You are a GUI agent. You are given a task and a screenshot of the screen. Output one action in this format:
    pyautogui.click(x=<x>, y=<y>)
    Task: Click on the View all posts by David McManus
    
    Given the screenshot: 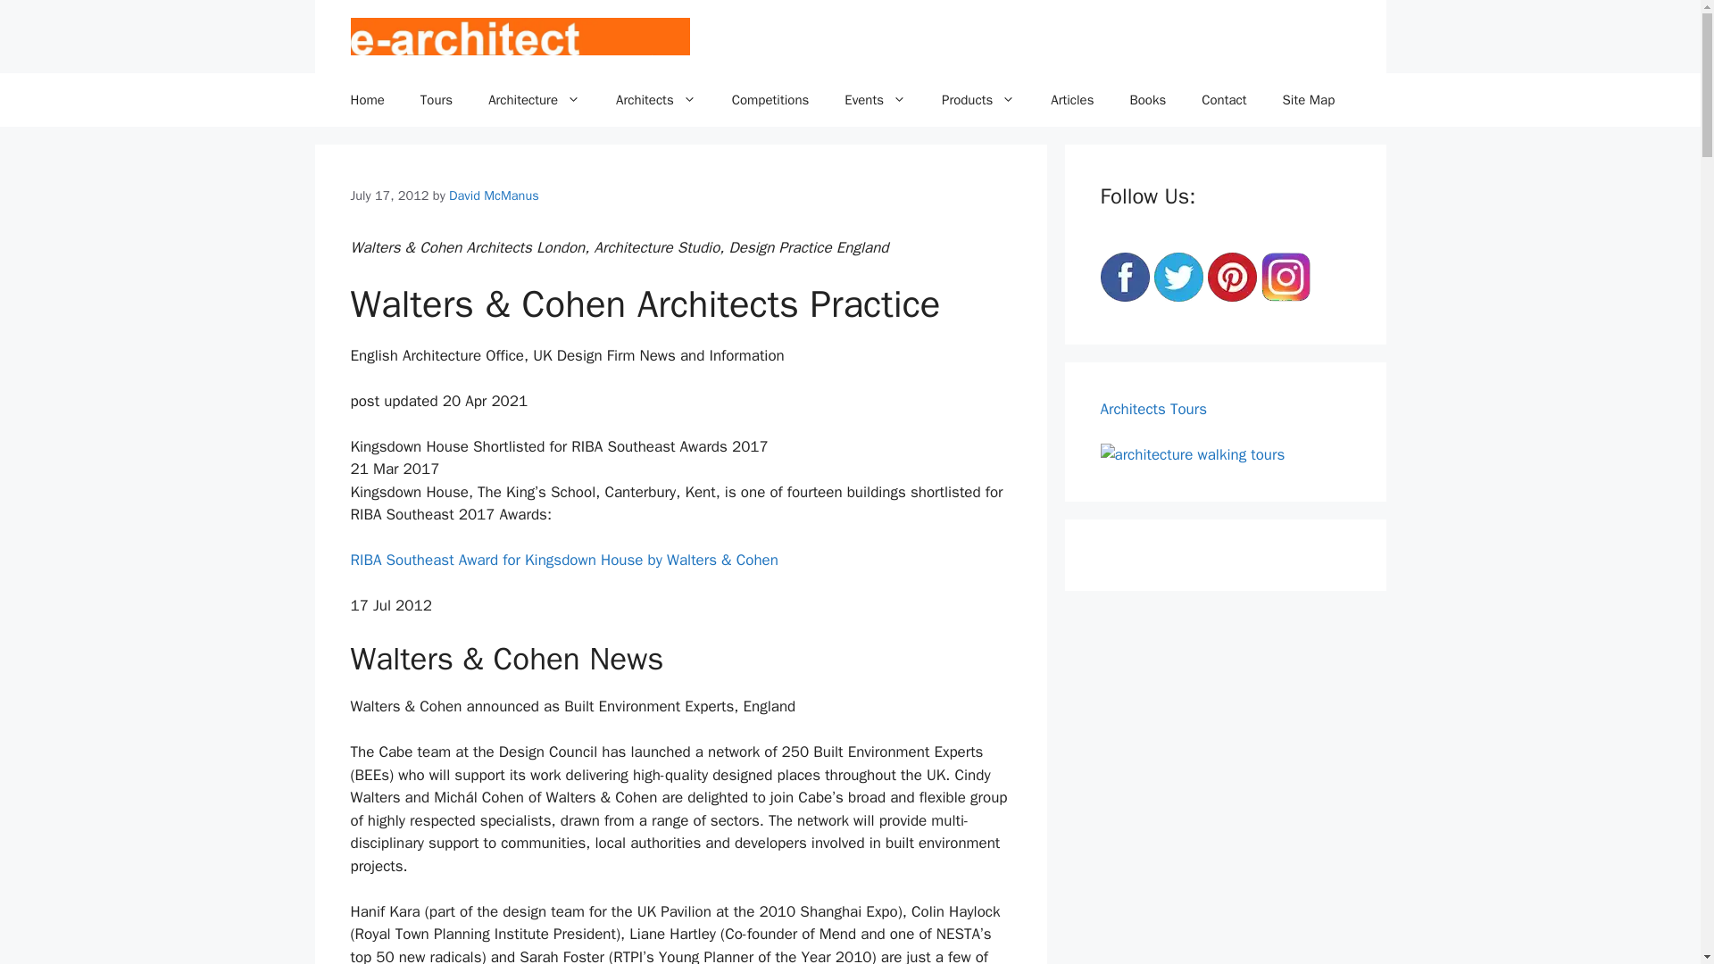 What is the action you would take?
    pyautogui.click(x=495, y=195)
    